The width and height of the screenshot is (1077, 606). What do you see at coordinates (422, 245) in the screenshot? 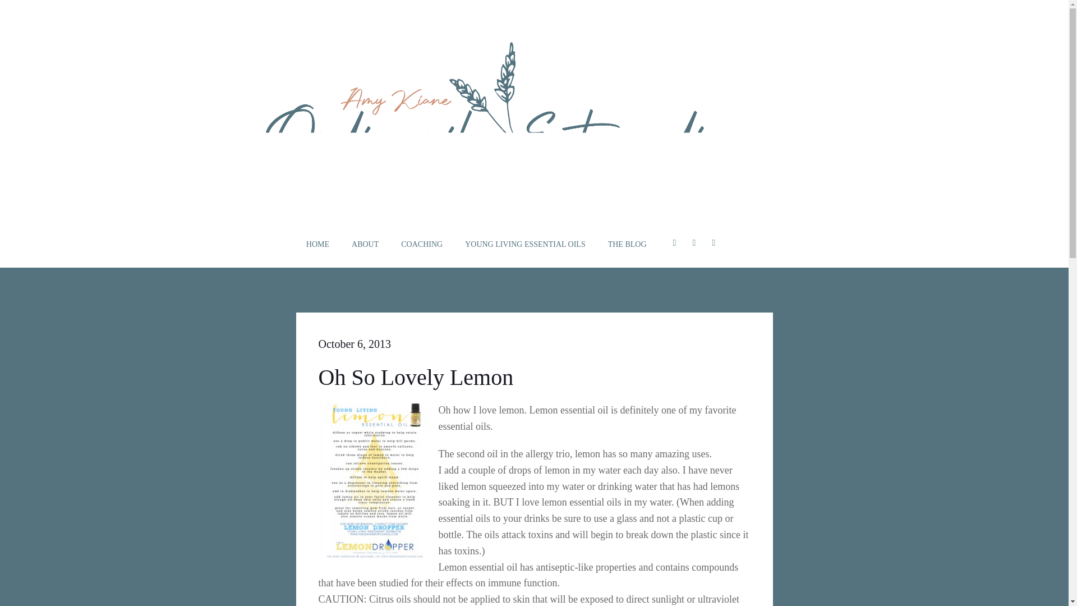
I see `COACHING` at bounding box center [422, 245].